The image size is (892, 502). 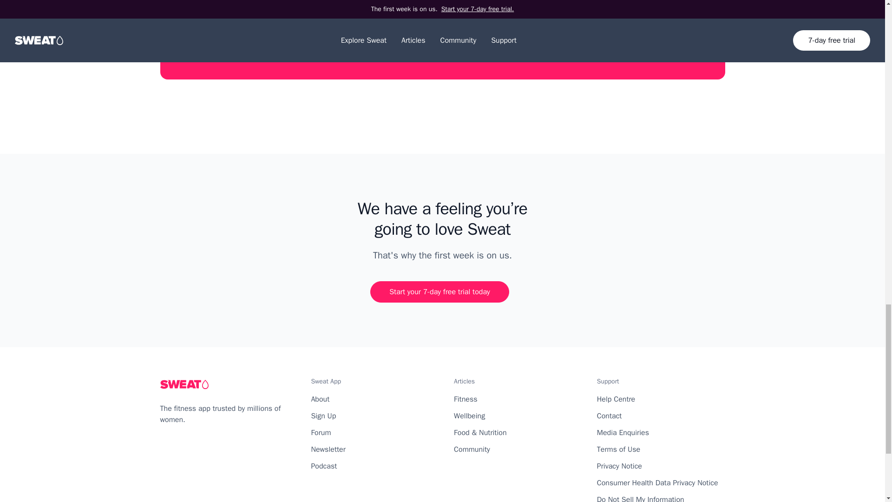 I want to click on Wellbeing, so click(x=469, y=416).